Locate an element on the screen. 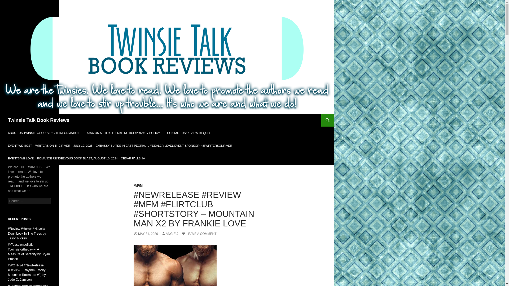  Search is located at coordinates (11, 3).